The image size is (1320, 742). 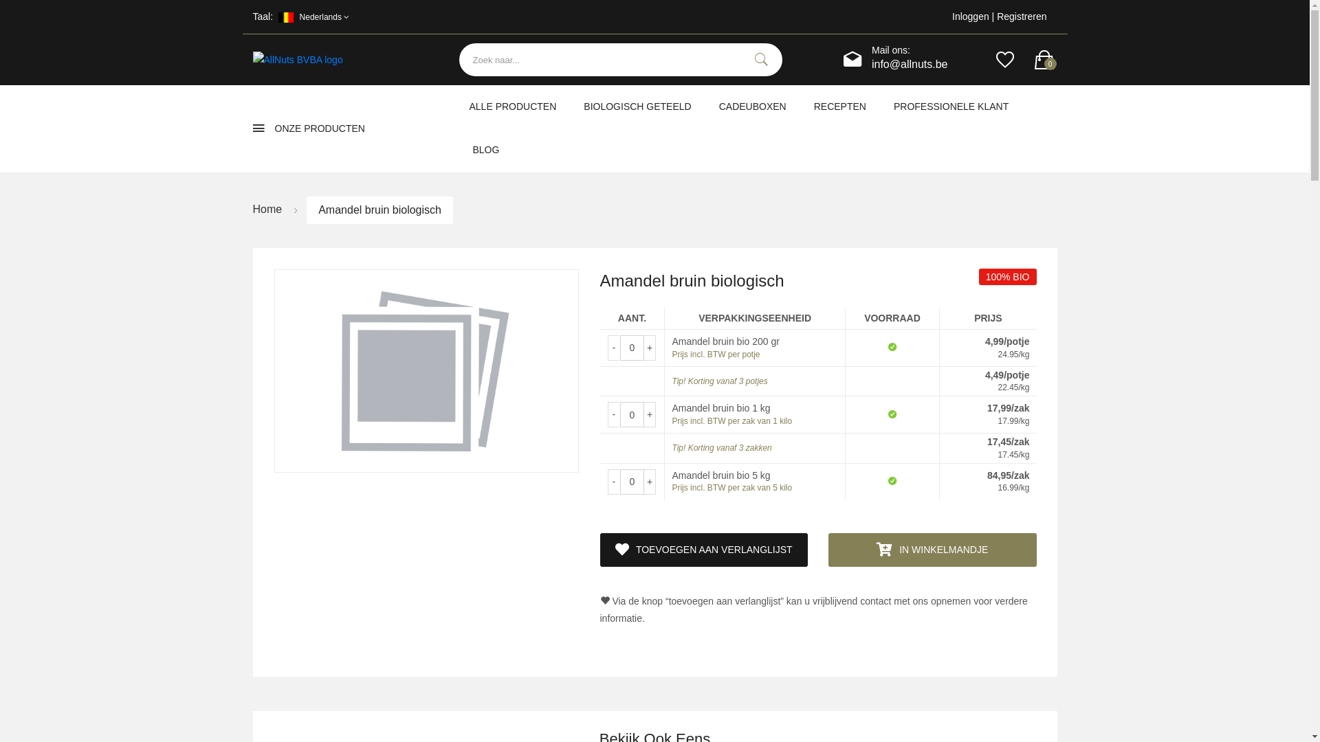 I want to click on IN WINKELMANDJE, so click(x=932, y=550).